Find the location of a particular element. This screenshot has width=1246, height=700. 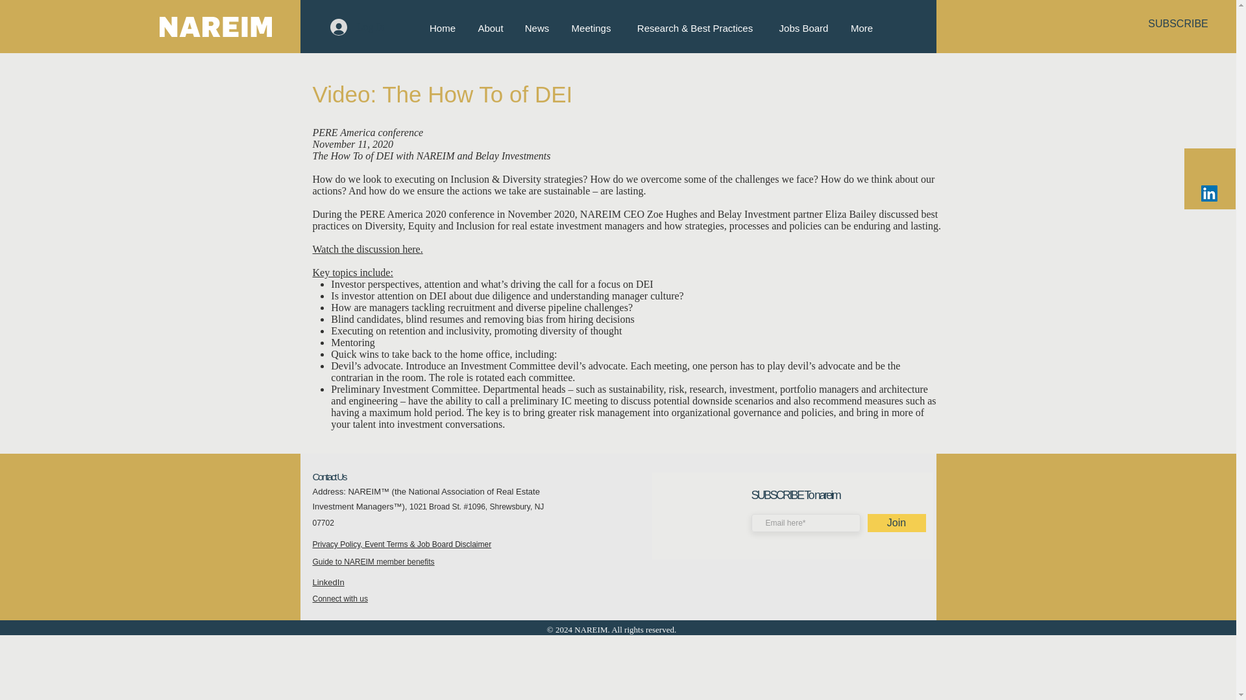

Guide to NAREIM member benefits is located at coordinates (374, 561).